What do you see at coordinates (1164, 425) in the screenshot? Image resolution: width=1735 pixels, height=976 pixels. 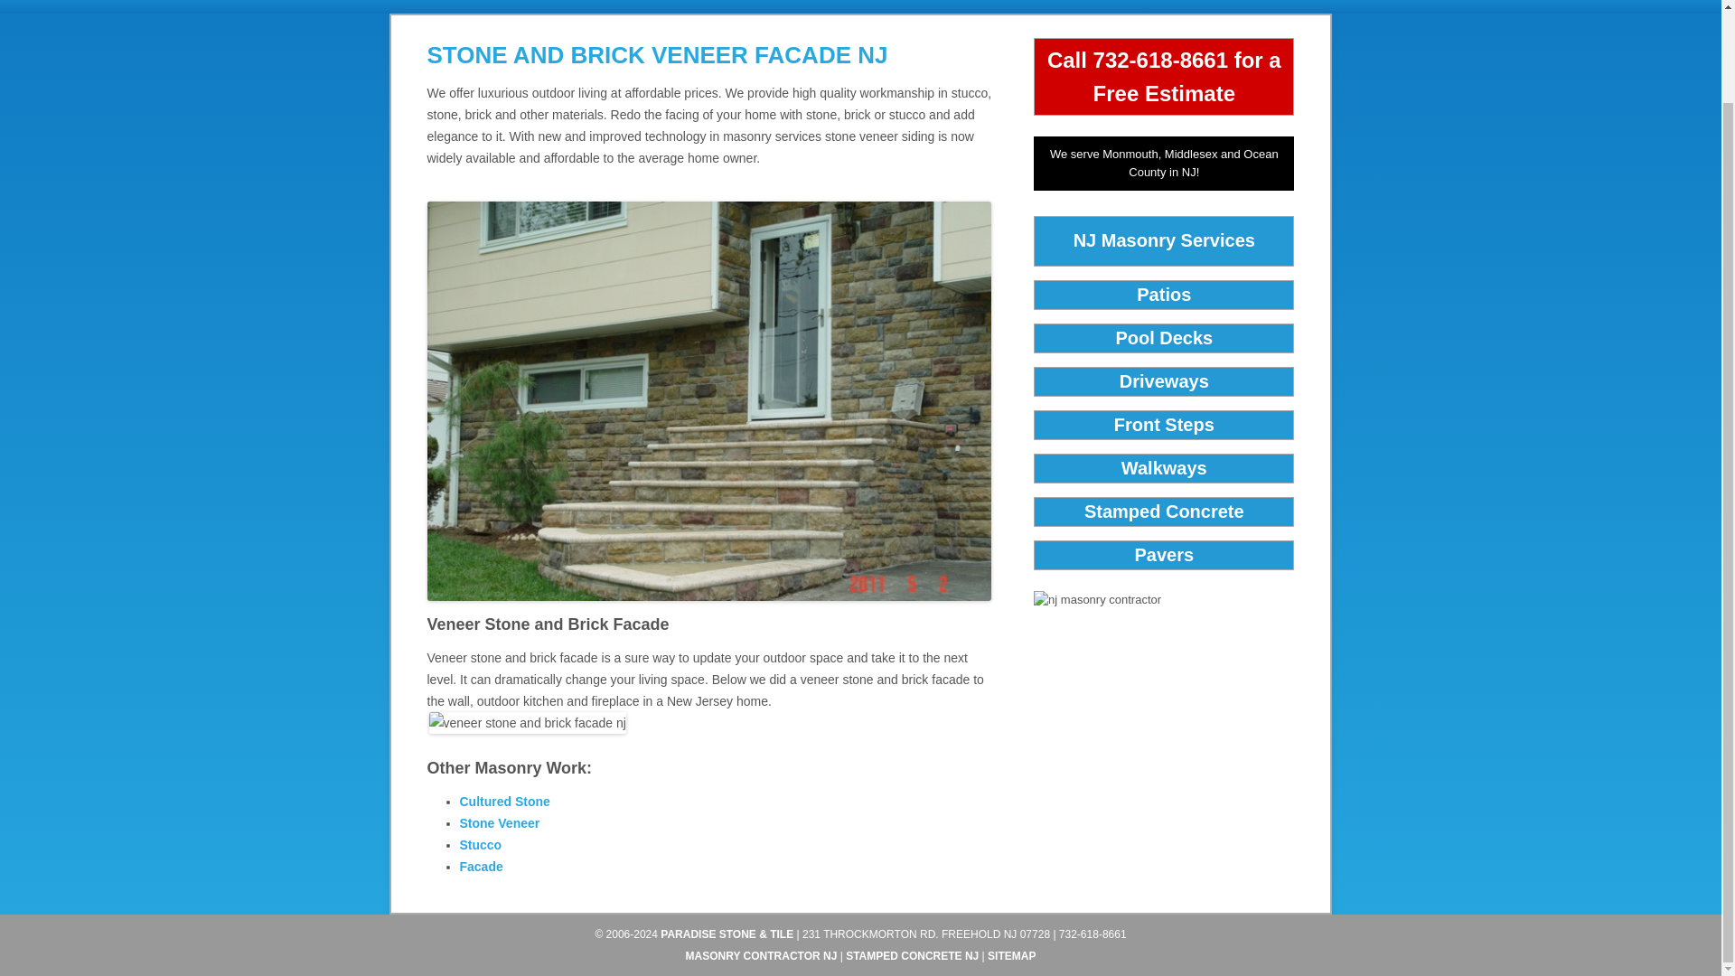 I see `Front Steps` at bounding box center [1164, 425].